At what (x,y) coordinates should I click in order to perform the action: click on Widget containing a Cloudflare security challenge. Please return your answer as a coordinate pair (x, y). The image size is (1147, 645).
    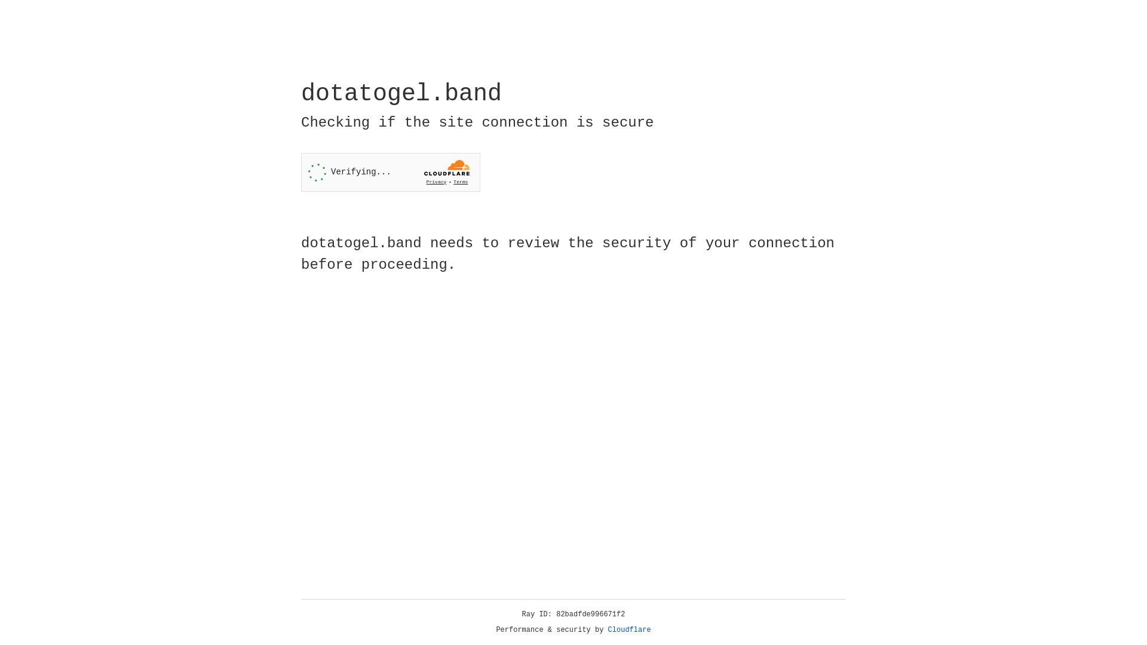
    Looking at the image, I should click on (391, 172).